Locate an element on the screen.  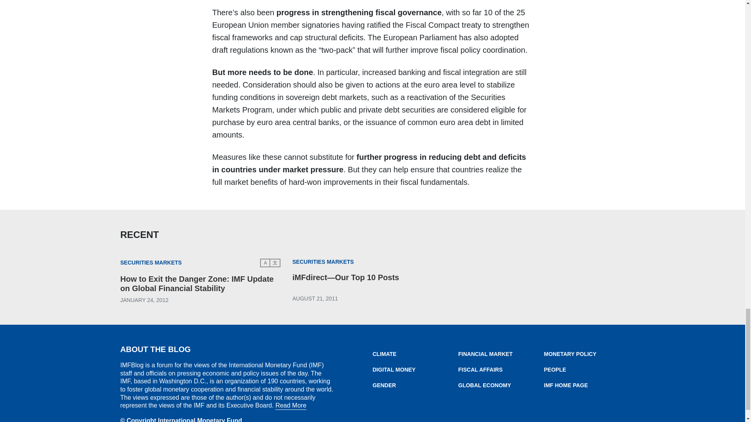
GLOBAL ECONOMY is located at coordinates (501, 385).